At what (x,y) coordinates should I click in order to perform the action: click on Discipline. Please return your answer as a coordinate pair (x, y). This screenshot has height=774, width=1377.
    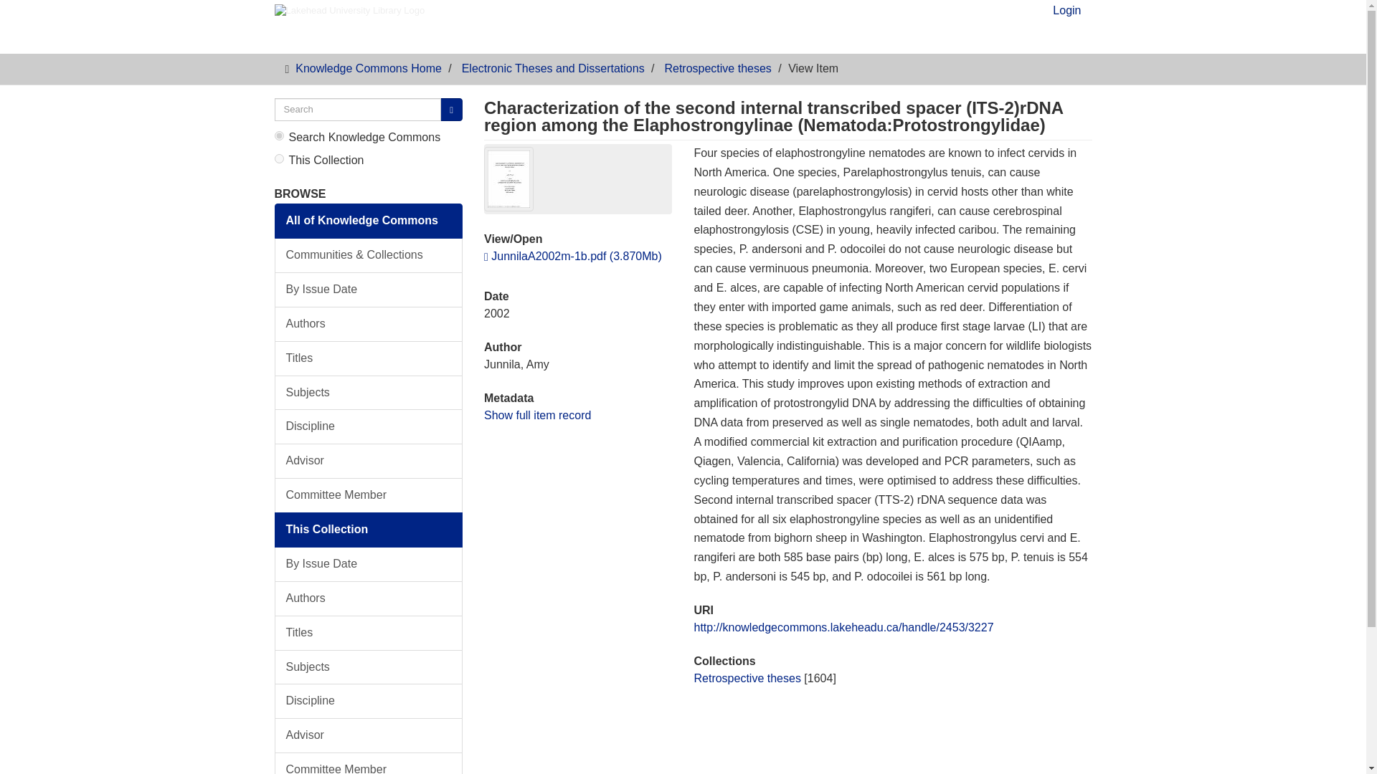
    Looking at the image, I should click on (369, 426).